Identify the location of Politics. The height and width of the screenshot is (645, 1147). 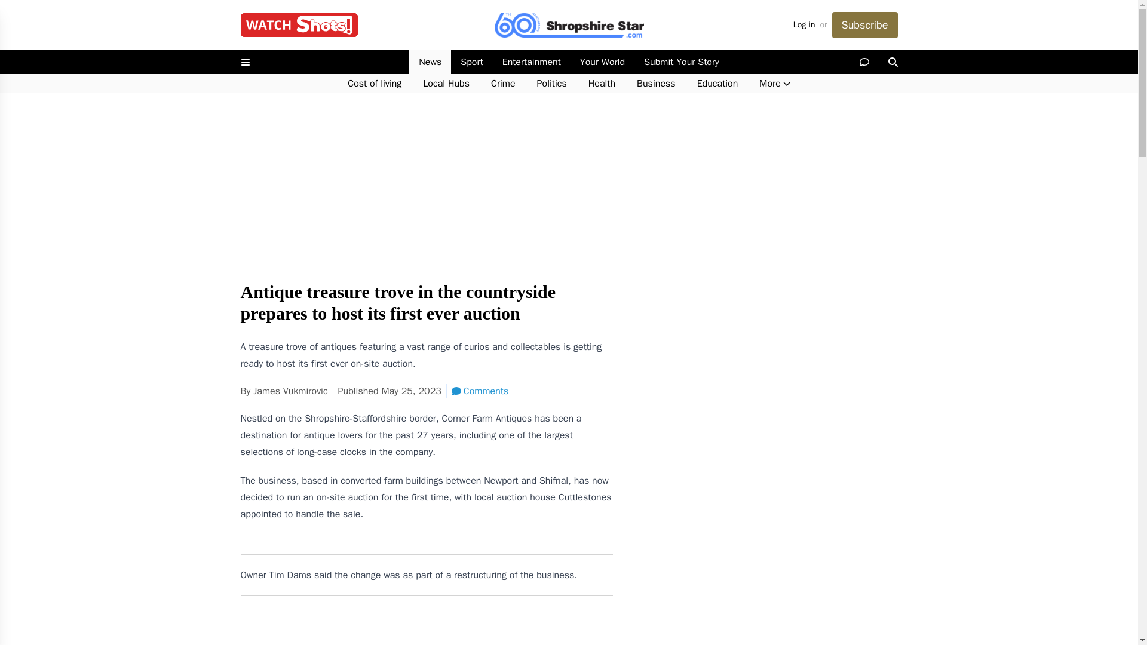
(552, 84).